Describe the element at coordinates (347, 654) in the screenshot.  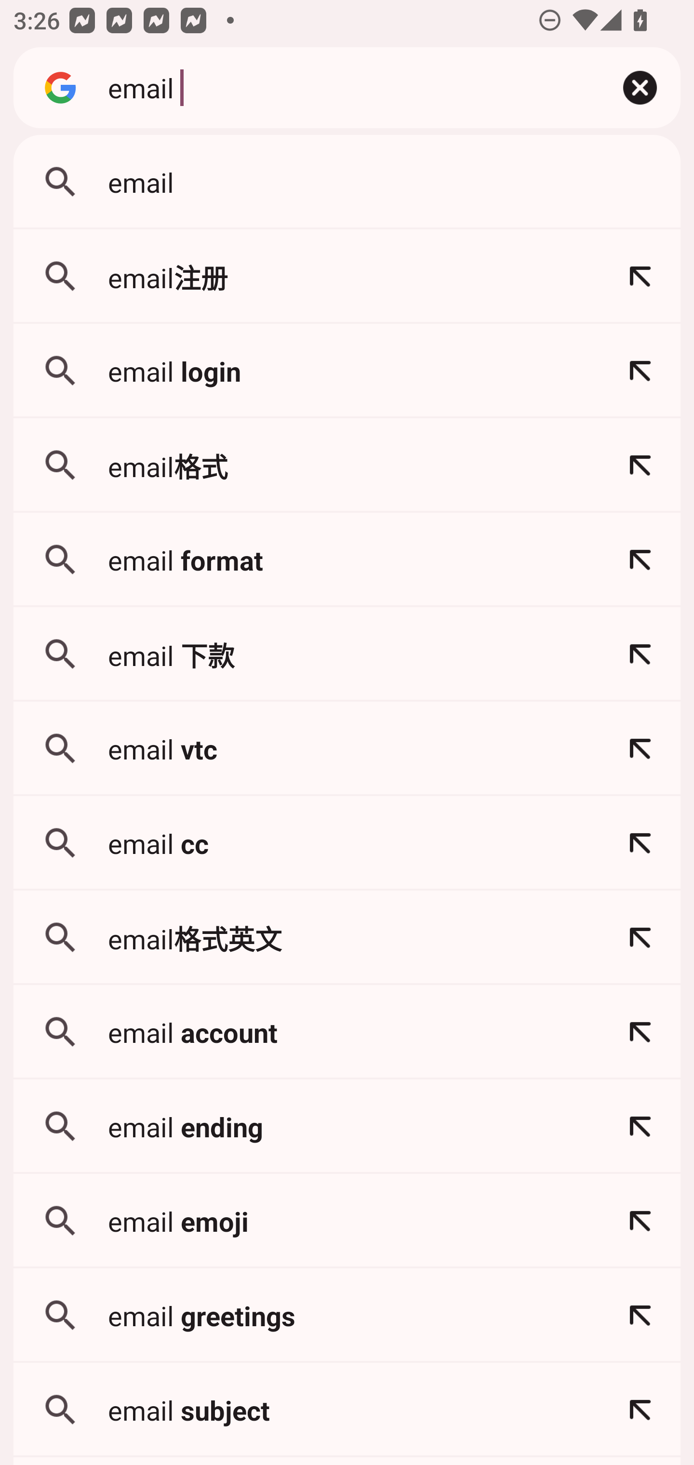
I see `email 下款 Refine: email 下款` at that location.